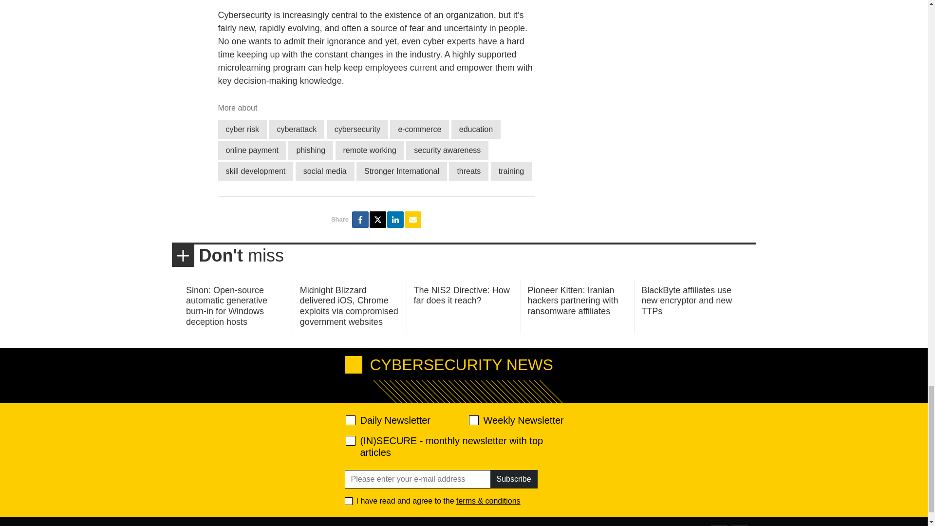  What do you see at coordinates (401, 171) in the screenshot?
I see `Stronger International` at bounding box center [401, 171].